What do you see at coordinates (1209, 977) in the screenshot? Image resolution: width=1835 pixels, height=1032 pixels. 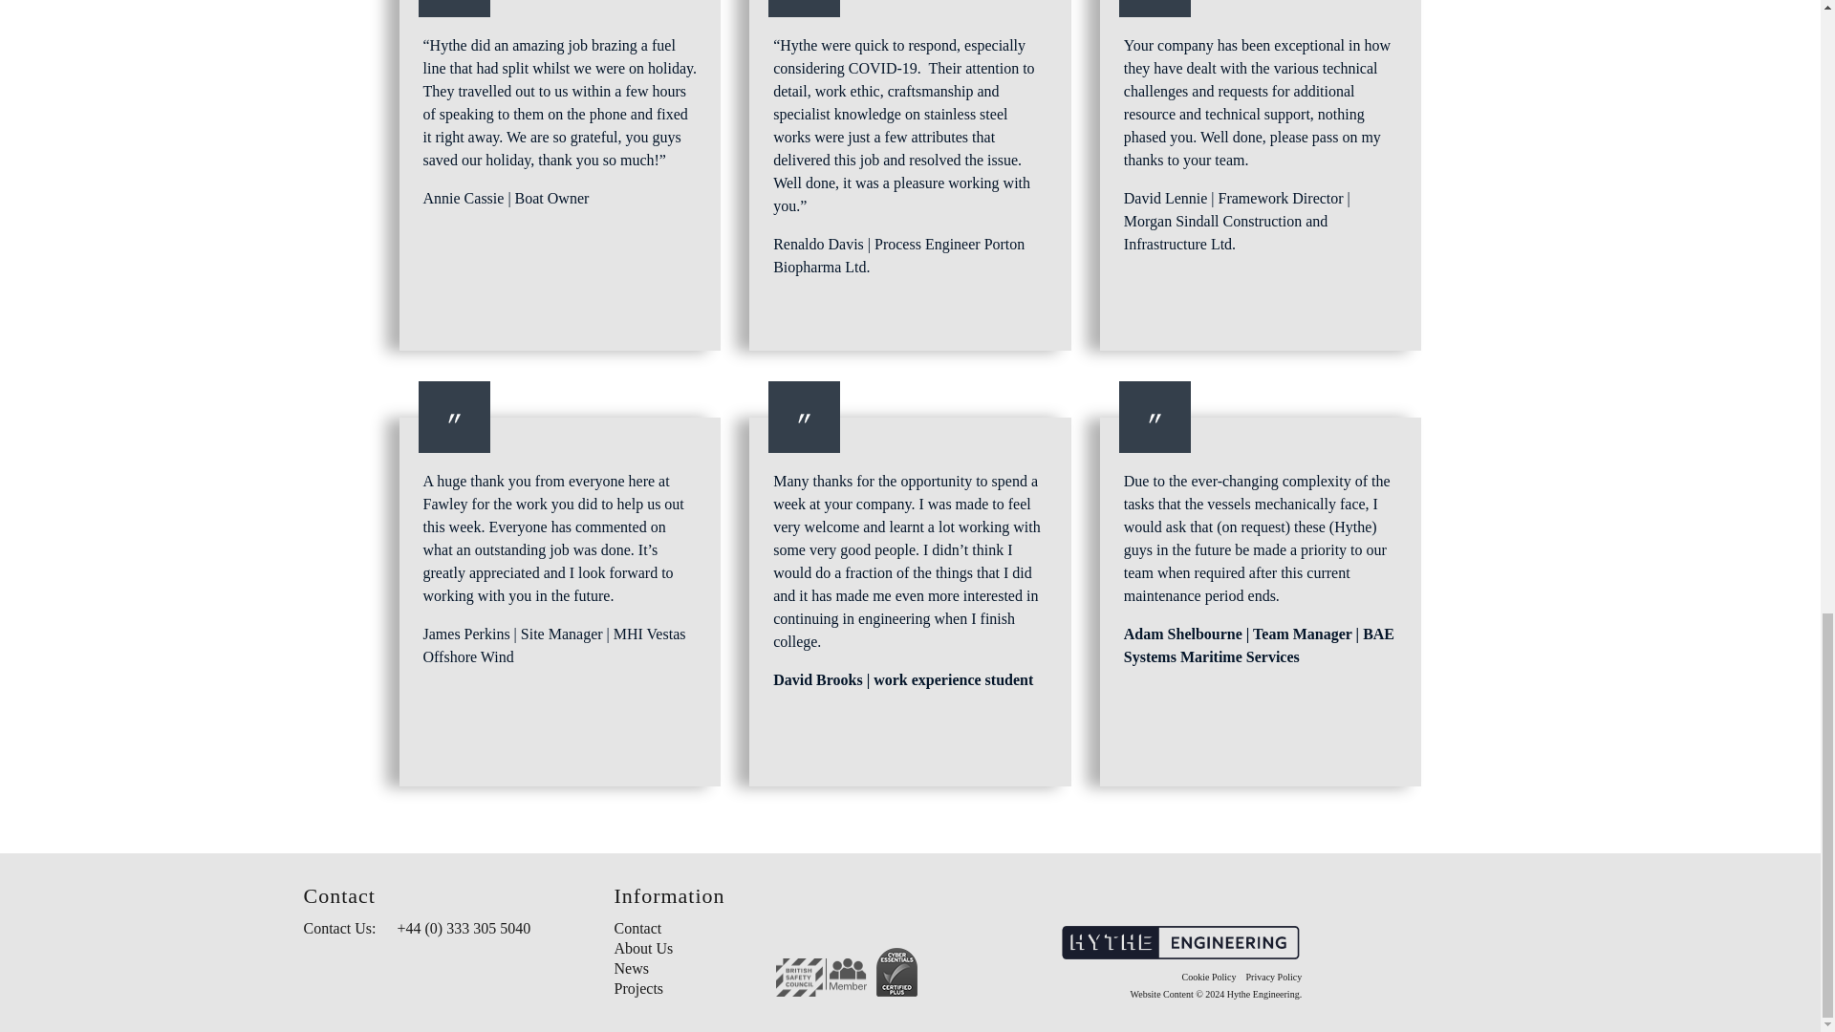 I see `Cookie Policy` at bounding box center [1209, 977].